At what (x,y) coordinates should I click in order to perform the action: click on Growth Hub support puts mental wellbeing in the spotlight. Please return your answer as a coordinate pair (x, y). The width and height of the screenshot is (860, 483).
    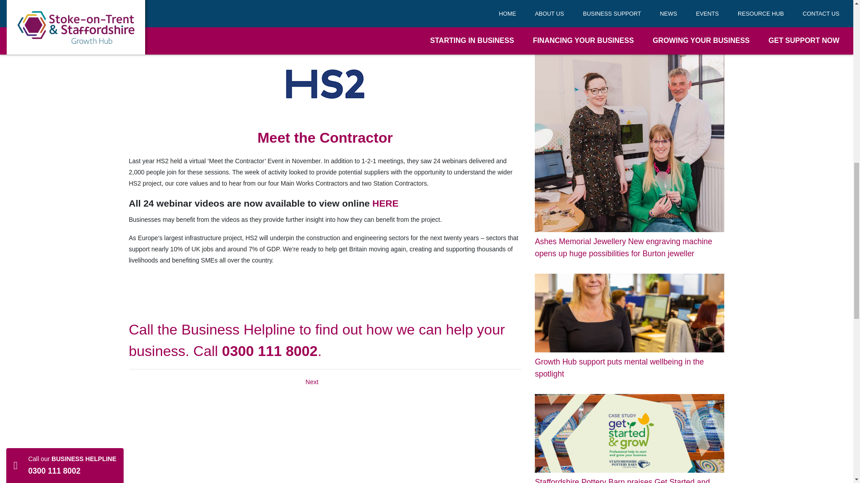
    Looking at the image, I should click on (629, 326).